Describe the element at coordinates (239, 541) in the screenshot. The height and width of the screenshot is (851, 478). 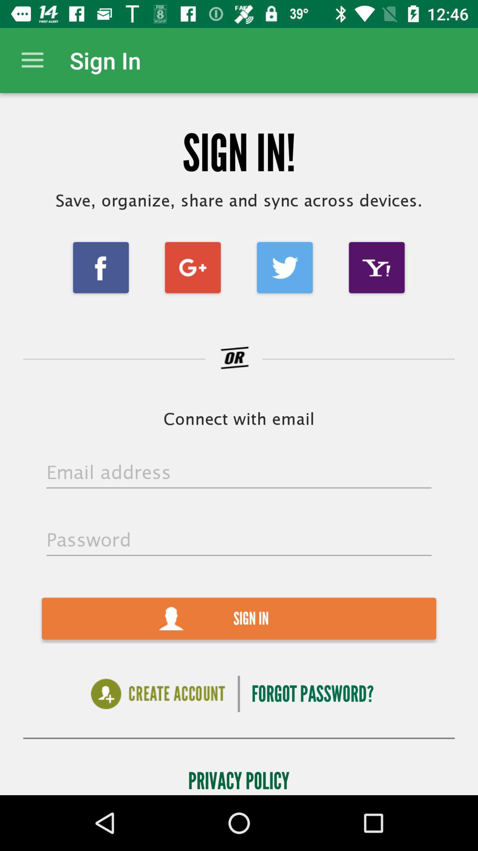
I see `enter your password` at that location.